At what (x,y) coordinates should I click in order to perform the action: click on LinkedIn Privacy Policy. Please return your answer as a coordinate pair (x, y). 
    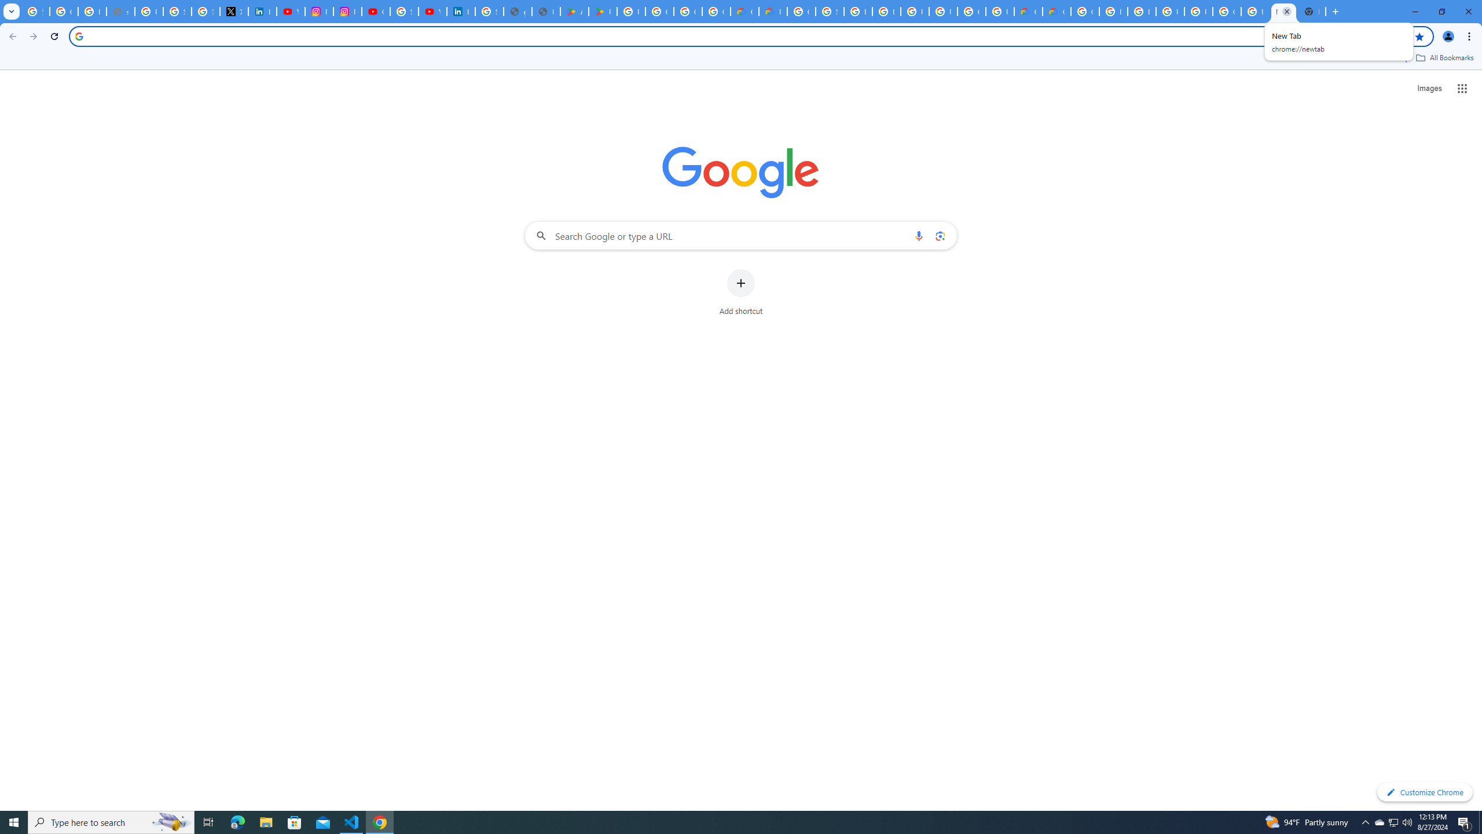
    Looking at the image, I should click on (262, 12).